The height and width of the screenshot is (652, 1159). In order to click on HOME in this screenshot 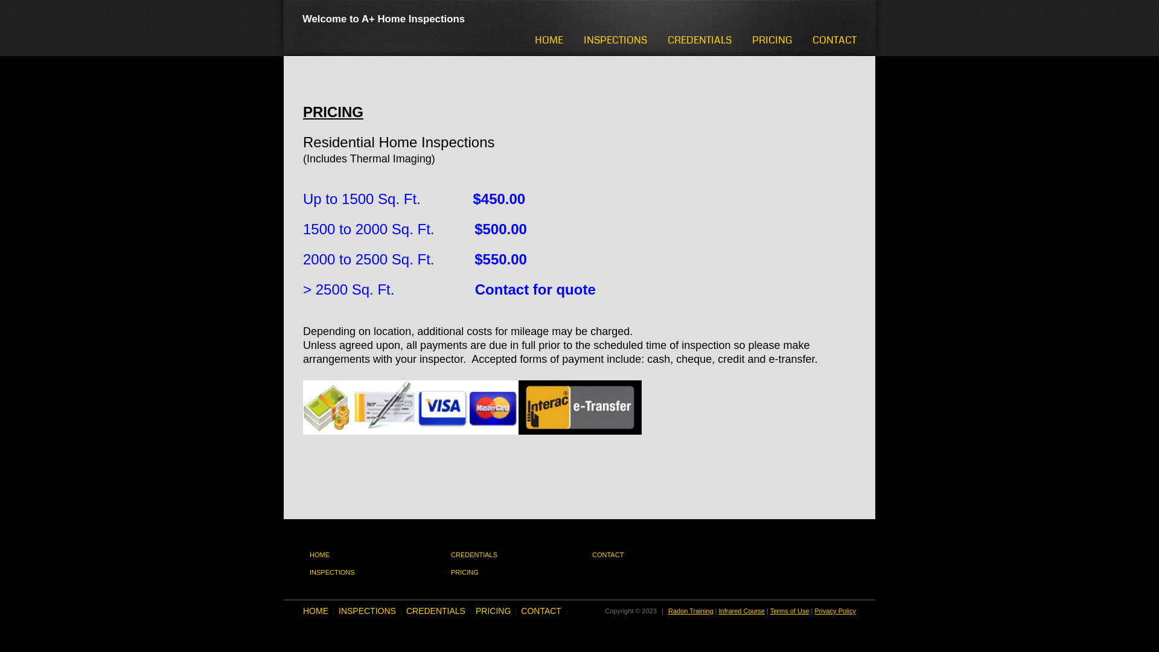, I will do `click(320, 555)`.